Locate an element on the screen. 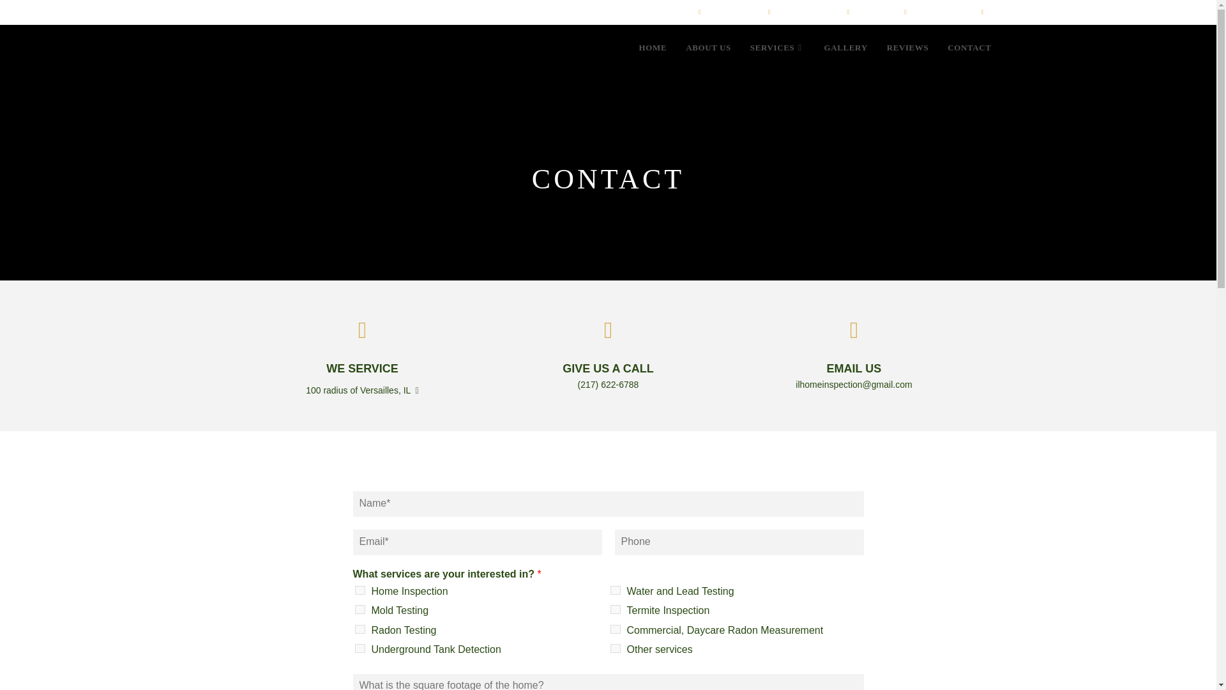 The height and width of the screenshot is (690, 1226). Other services is located at coordinates (616, 648).